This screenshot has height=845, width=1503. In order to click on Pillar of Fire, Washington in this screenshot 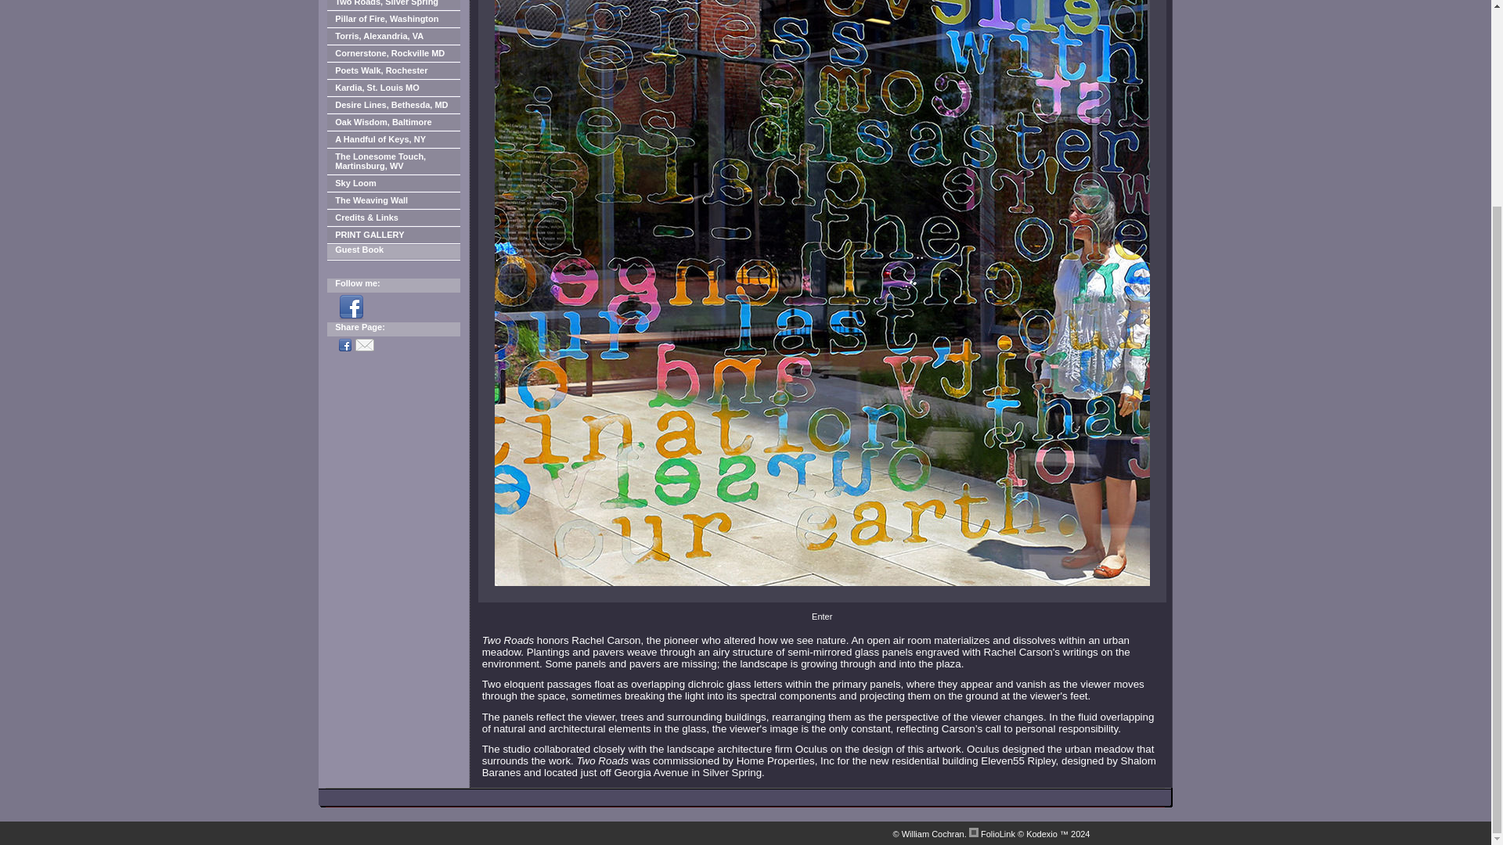, I will do `click(393, 19)`.